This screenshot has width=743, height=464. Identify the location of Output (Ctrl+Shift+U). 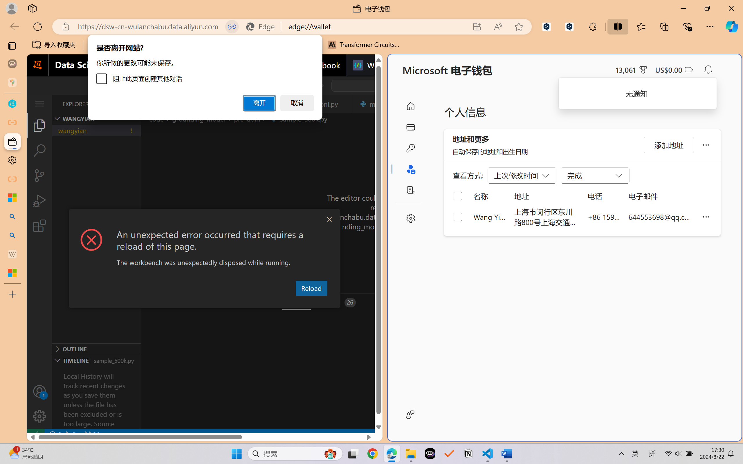
(202, 302).